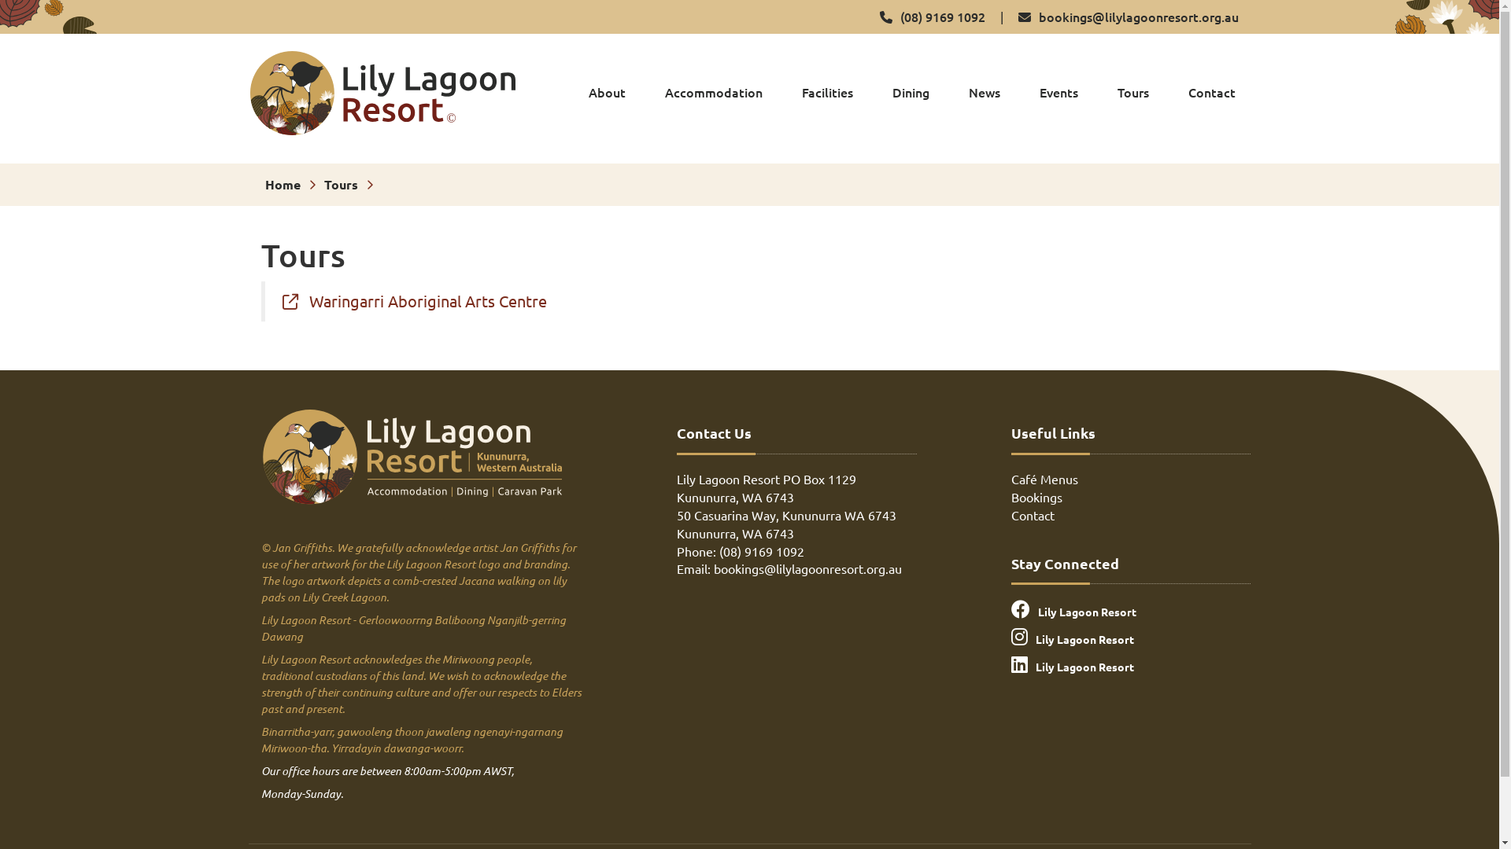 Image resolution: width=1511 pixels, height=849 pixels. I want to click on Home, so click(282, 184).